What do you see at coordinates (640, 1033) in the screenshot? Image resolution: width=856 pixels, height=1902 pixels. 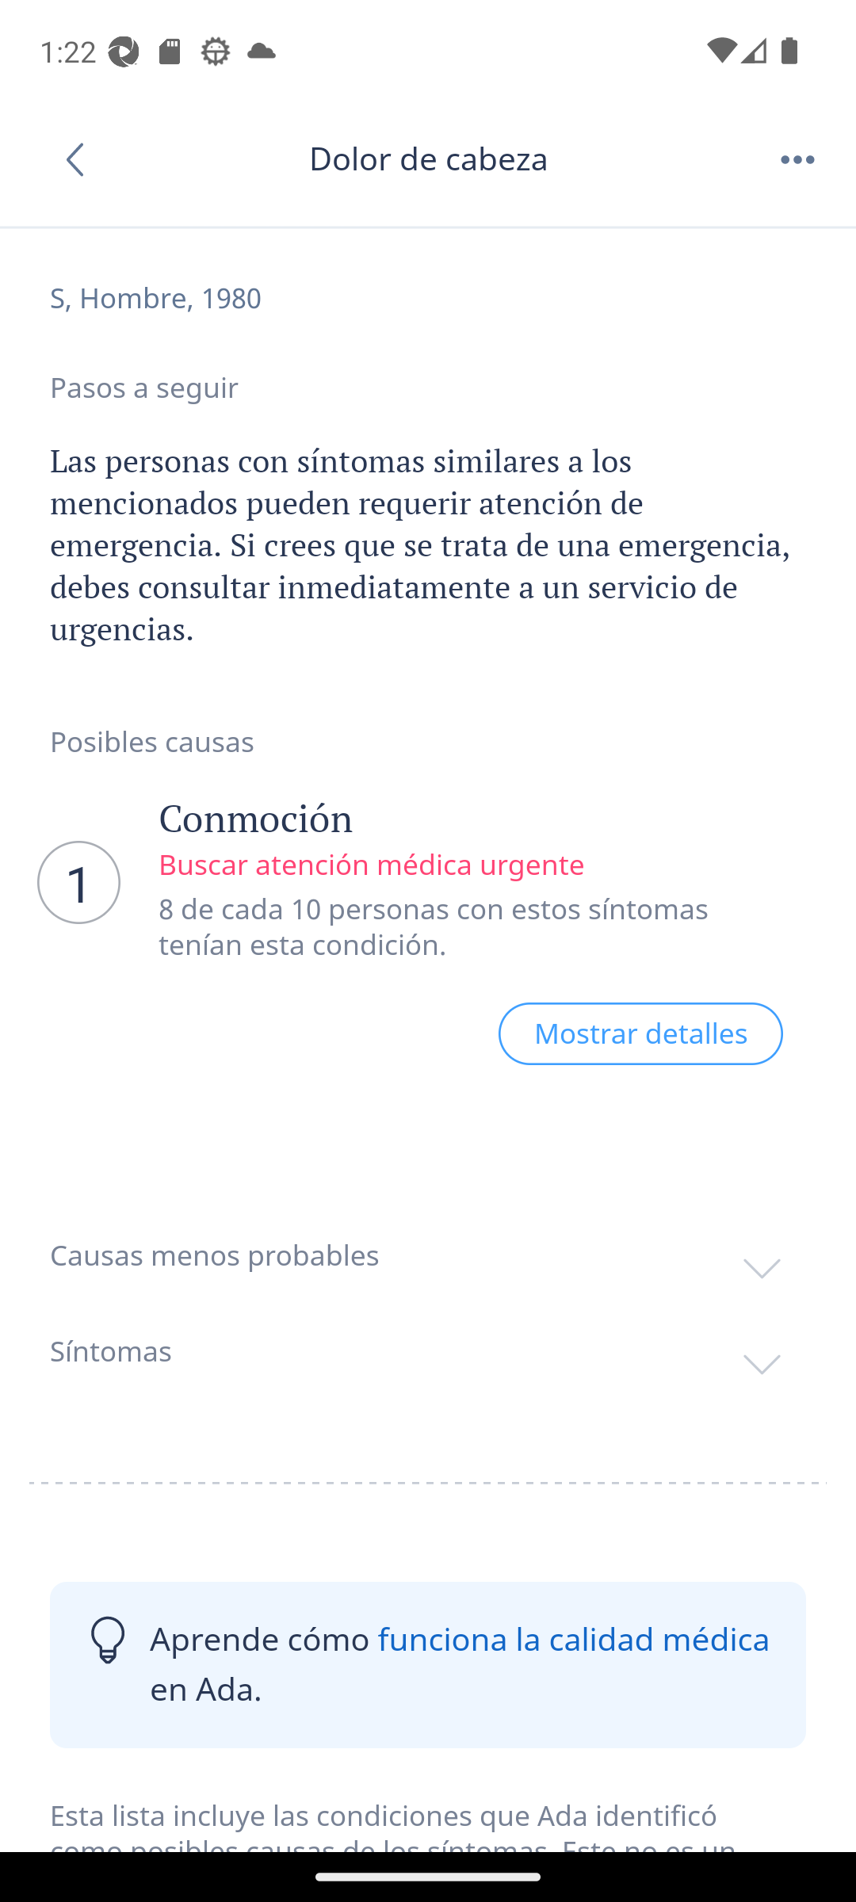 I see `Mostrar detalles` at bounding box center [640, 1033].